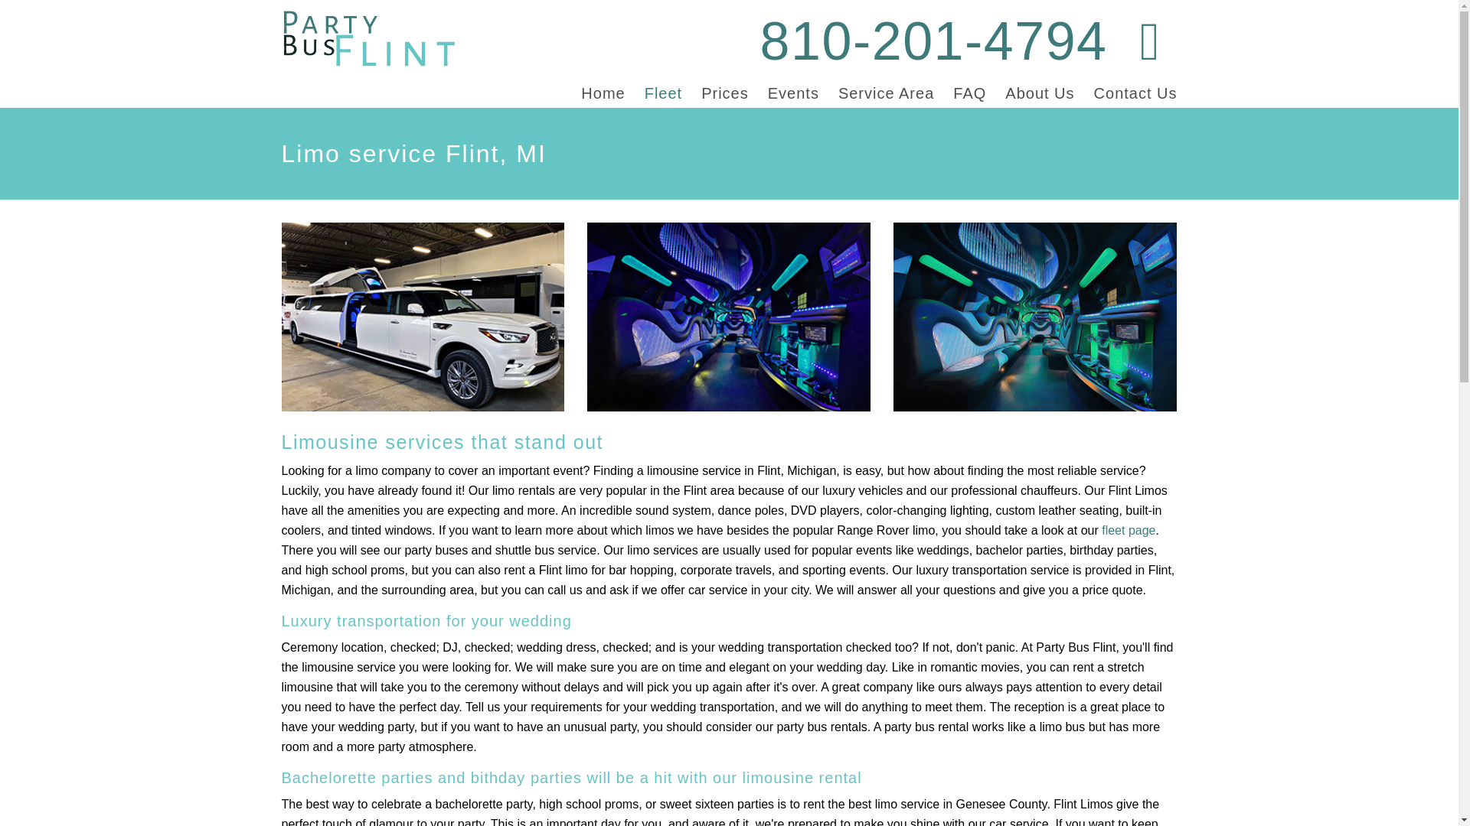 Image resolution: width=1470 pixels, height=826 pixels. Describe the element at coordinates (603, 93) in the screenshot. I see `Home` at that location.